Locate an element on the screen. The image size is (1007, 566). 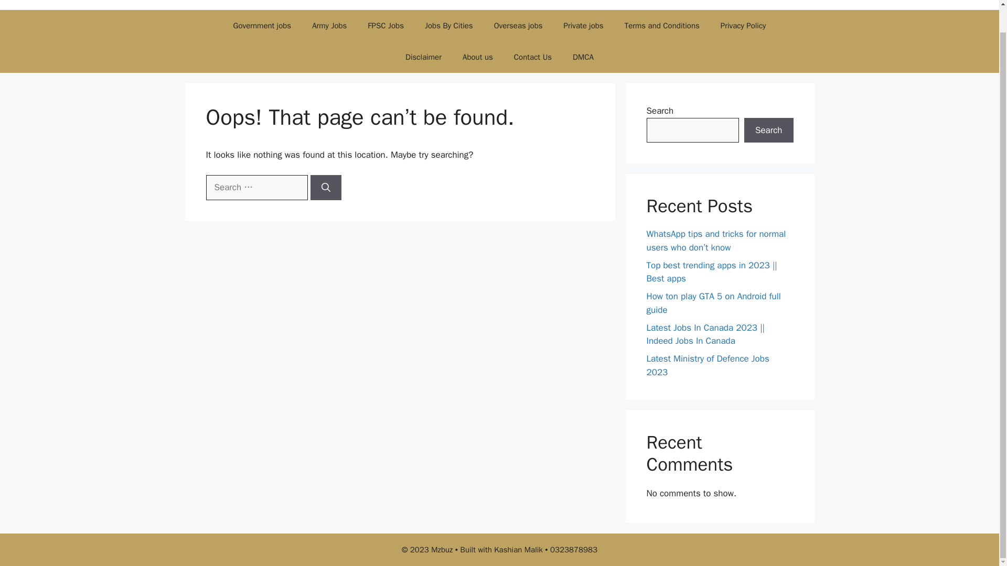
Latest Ministry of Defence Jobs 2023 is located at coordinates (708, 365).